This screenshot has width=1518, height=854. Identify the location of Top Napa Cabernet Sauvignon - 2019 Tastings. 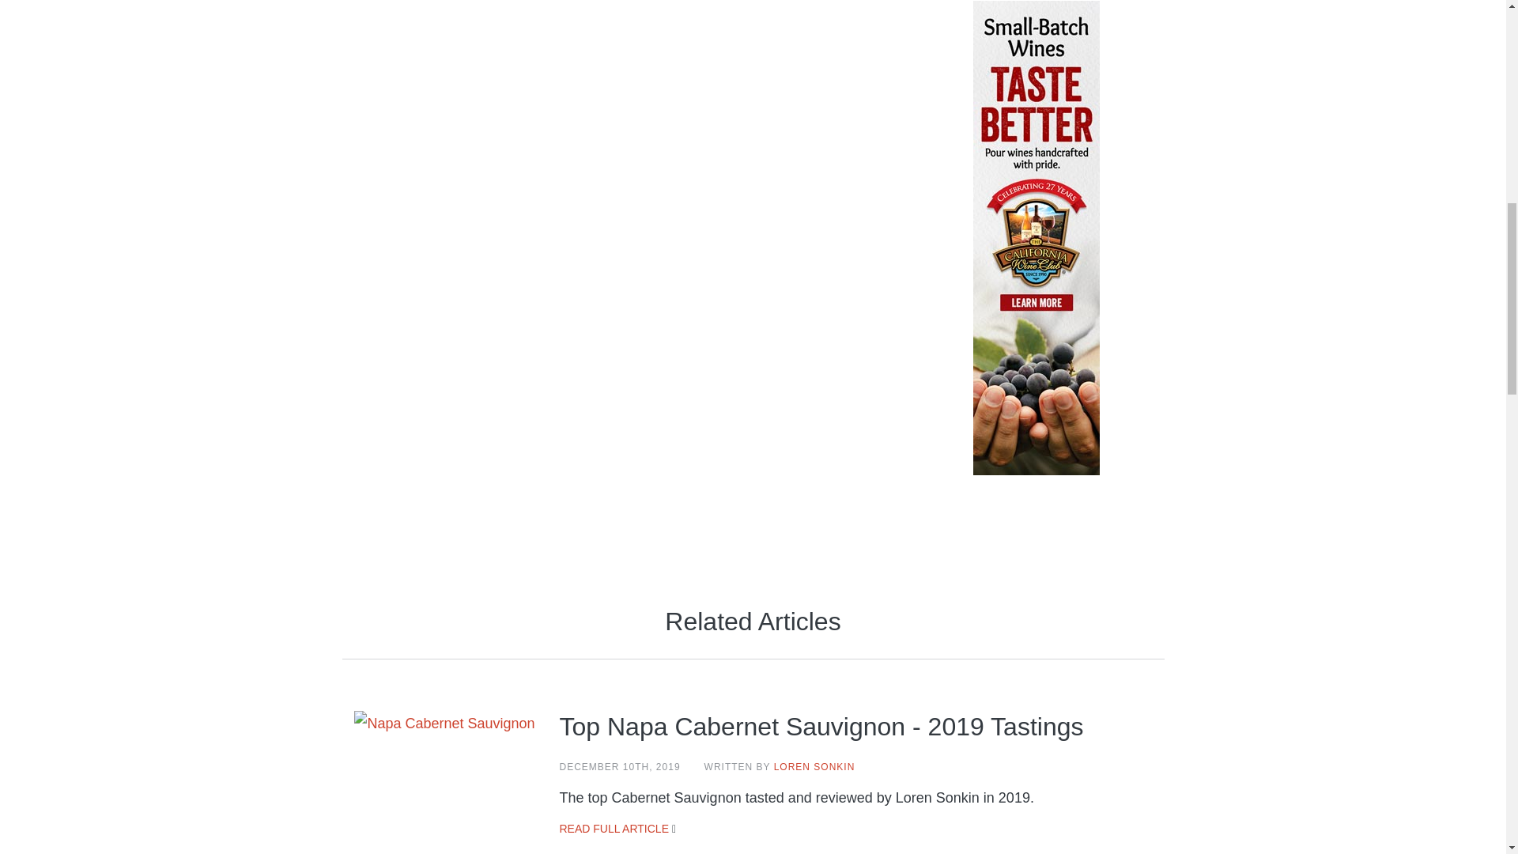
(821, 726).